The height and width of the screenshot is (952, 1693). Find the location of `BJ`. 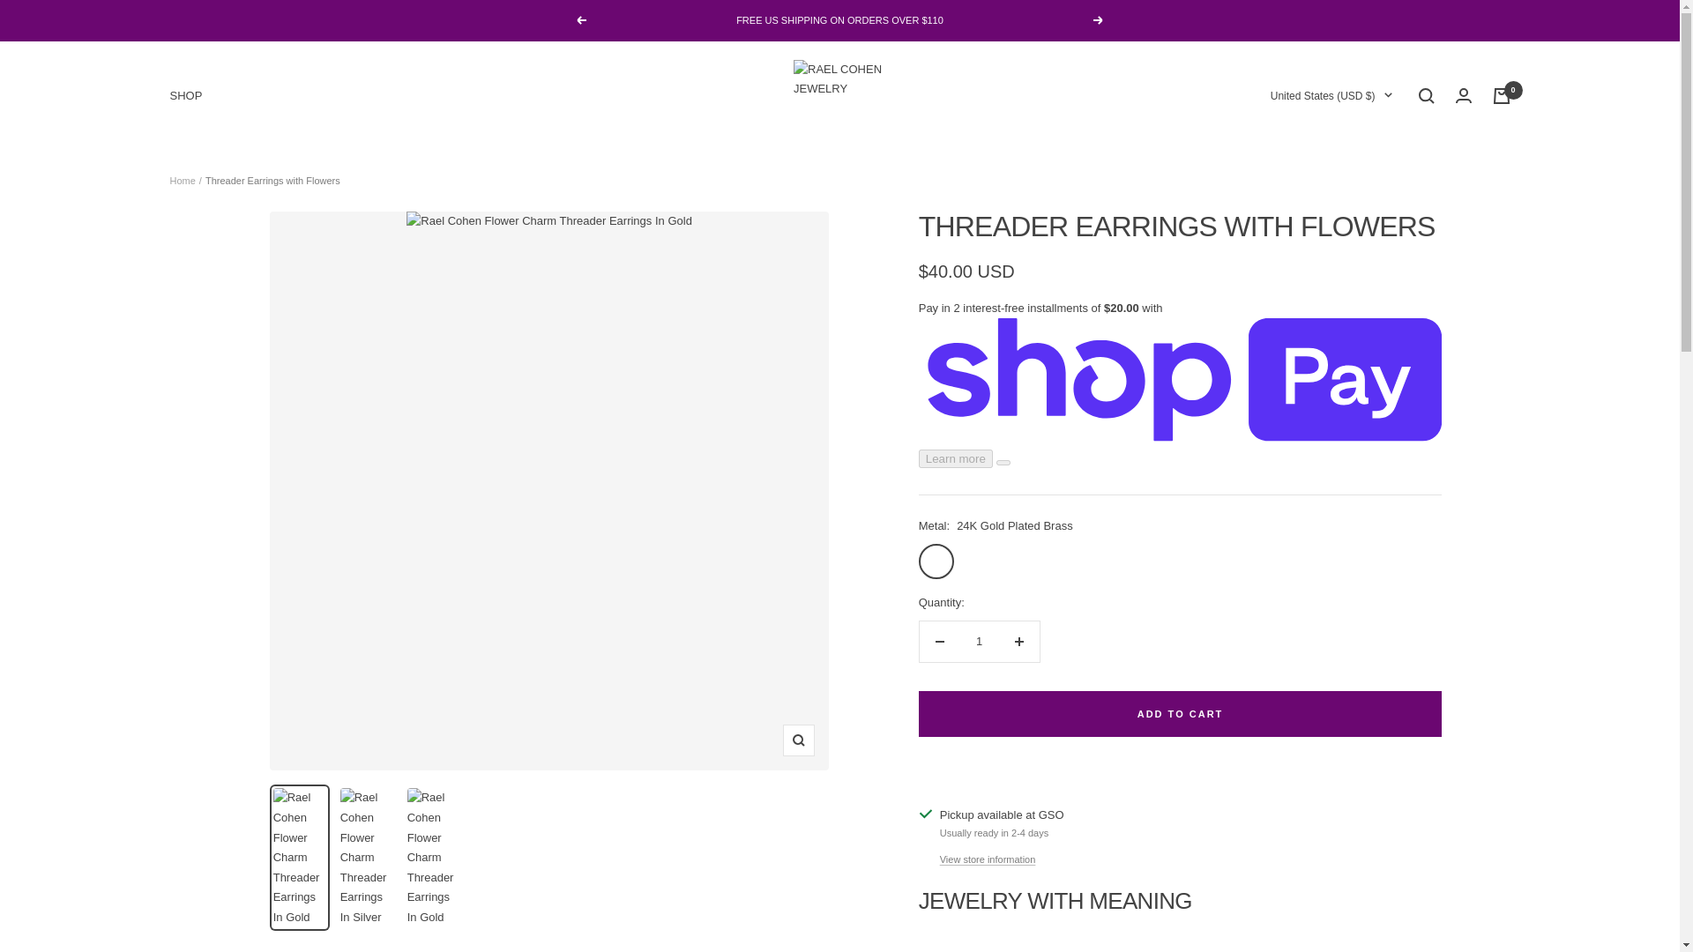

BJ is located at coordinates (1236, 726).